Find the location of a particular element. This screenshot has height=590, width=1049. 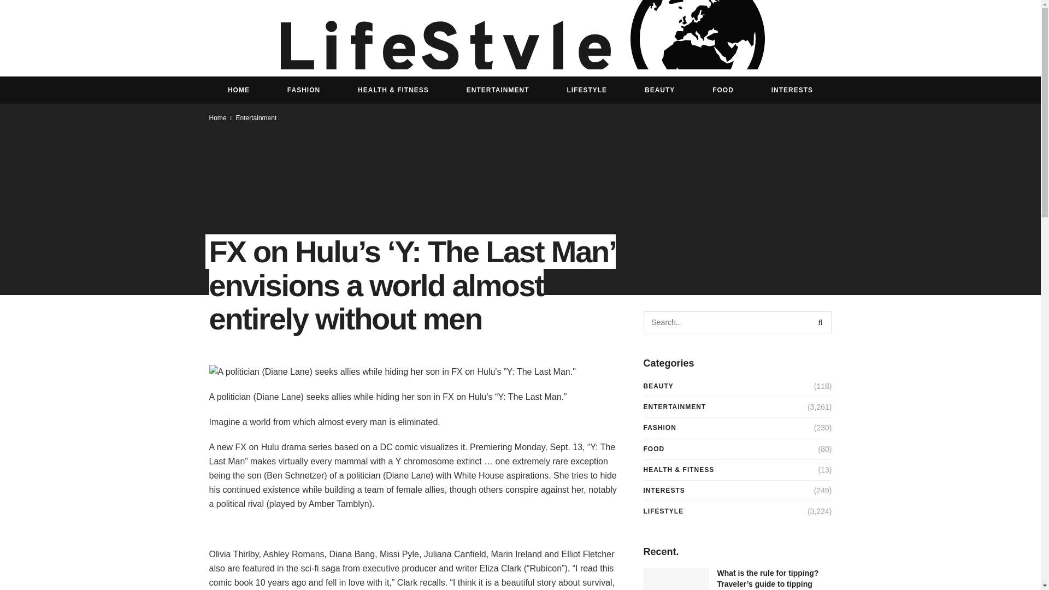

ENTERTAINMENT is located at coordinates (675, 408).